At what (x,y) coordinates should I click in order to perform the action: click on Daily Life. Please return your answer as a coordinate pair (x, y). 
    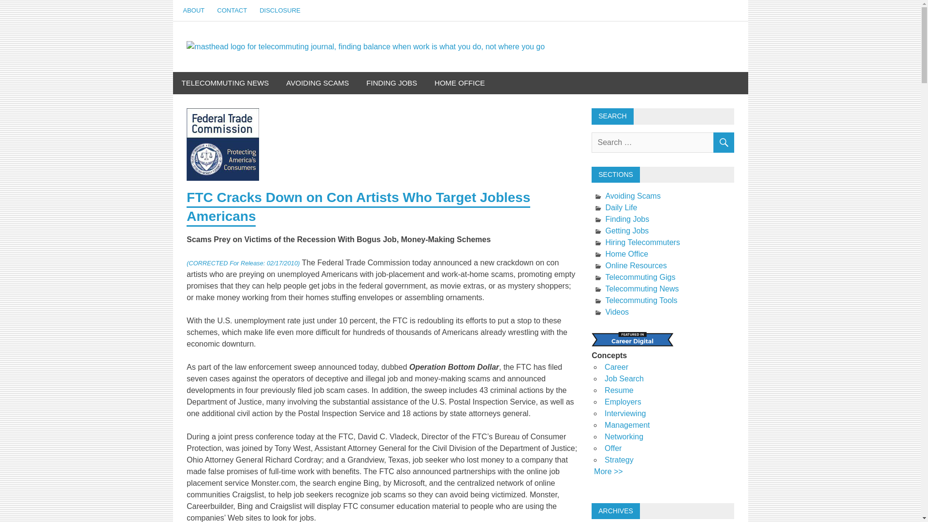
    Looking at the image, I should click on (621, 208).